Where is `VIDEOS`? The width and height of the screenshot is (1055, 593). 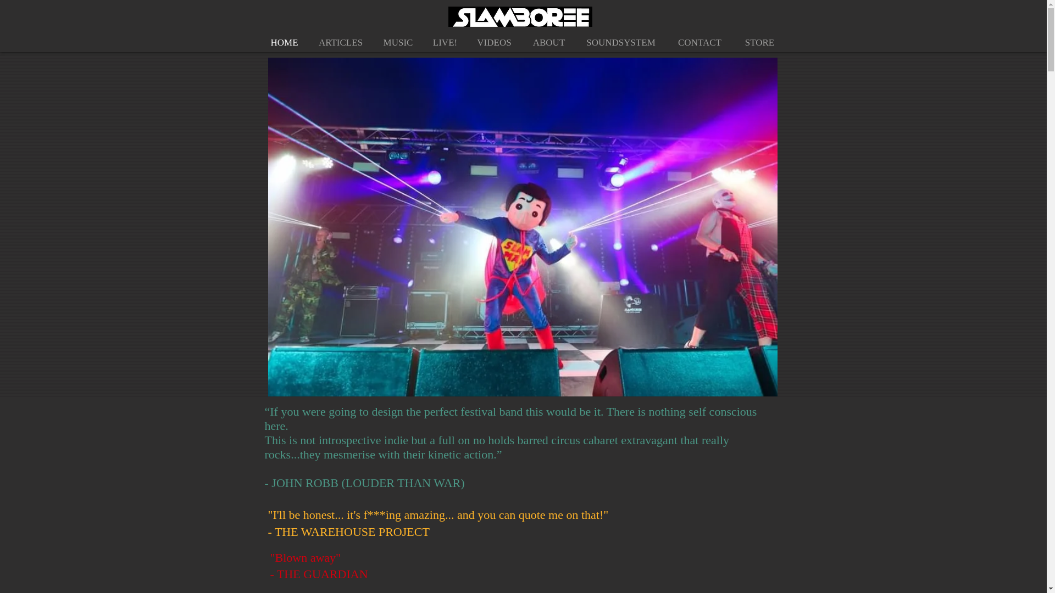
VIDEOS is located at coordinates (495, 43).